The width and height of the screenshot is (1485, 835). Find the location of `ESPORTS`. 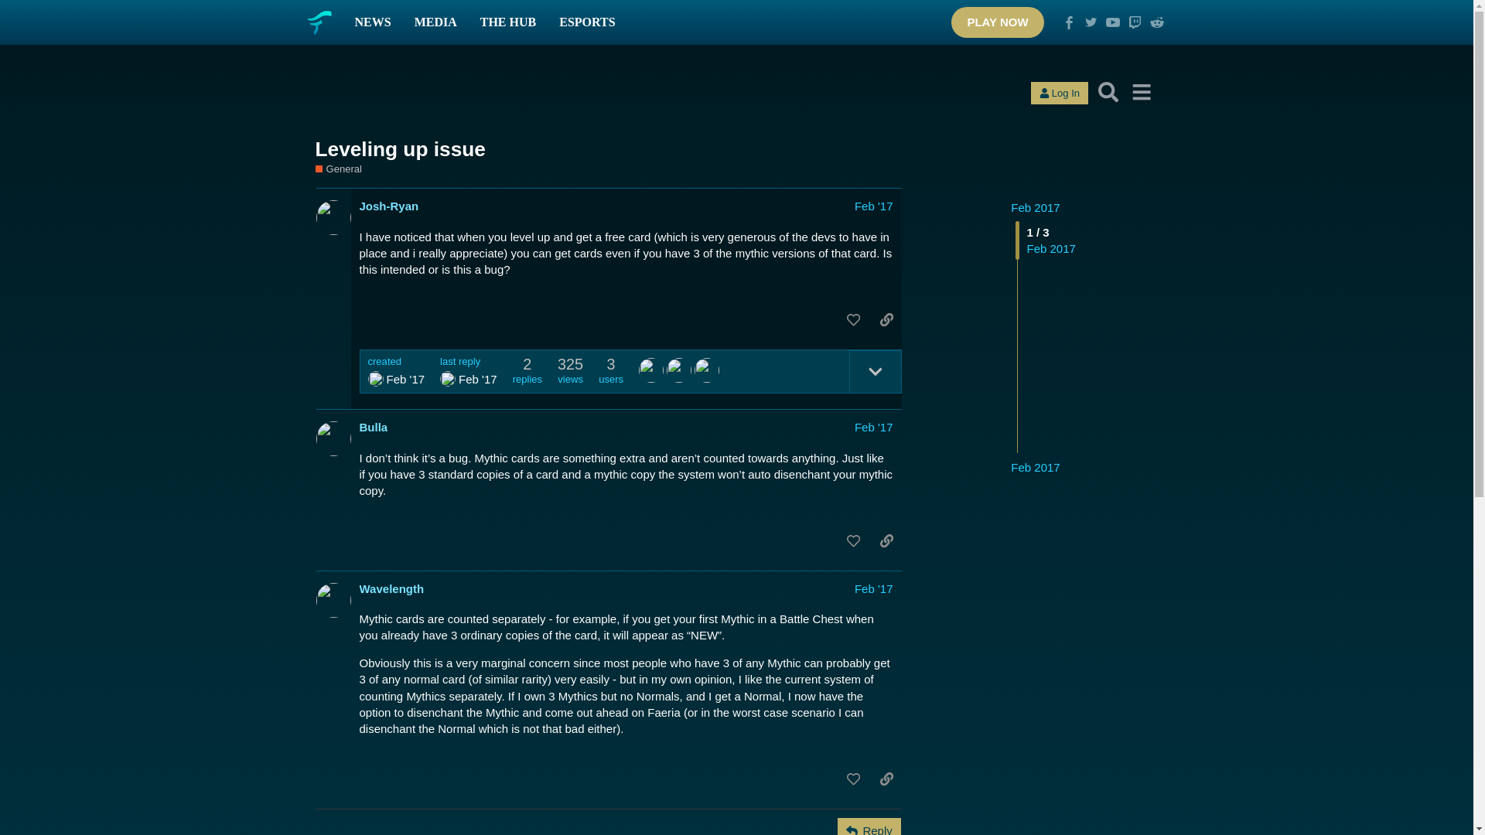

ESPORTS is located at coordinates (587, 22).